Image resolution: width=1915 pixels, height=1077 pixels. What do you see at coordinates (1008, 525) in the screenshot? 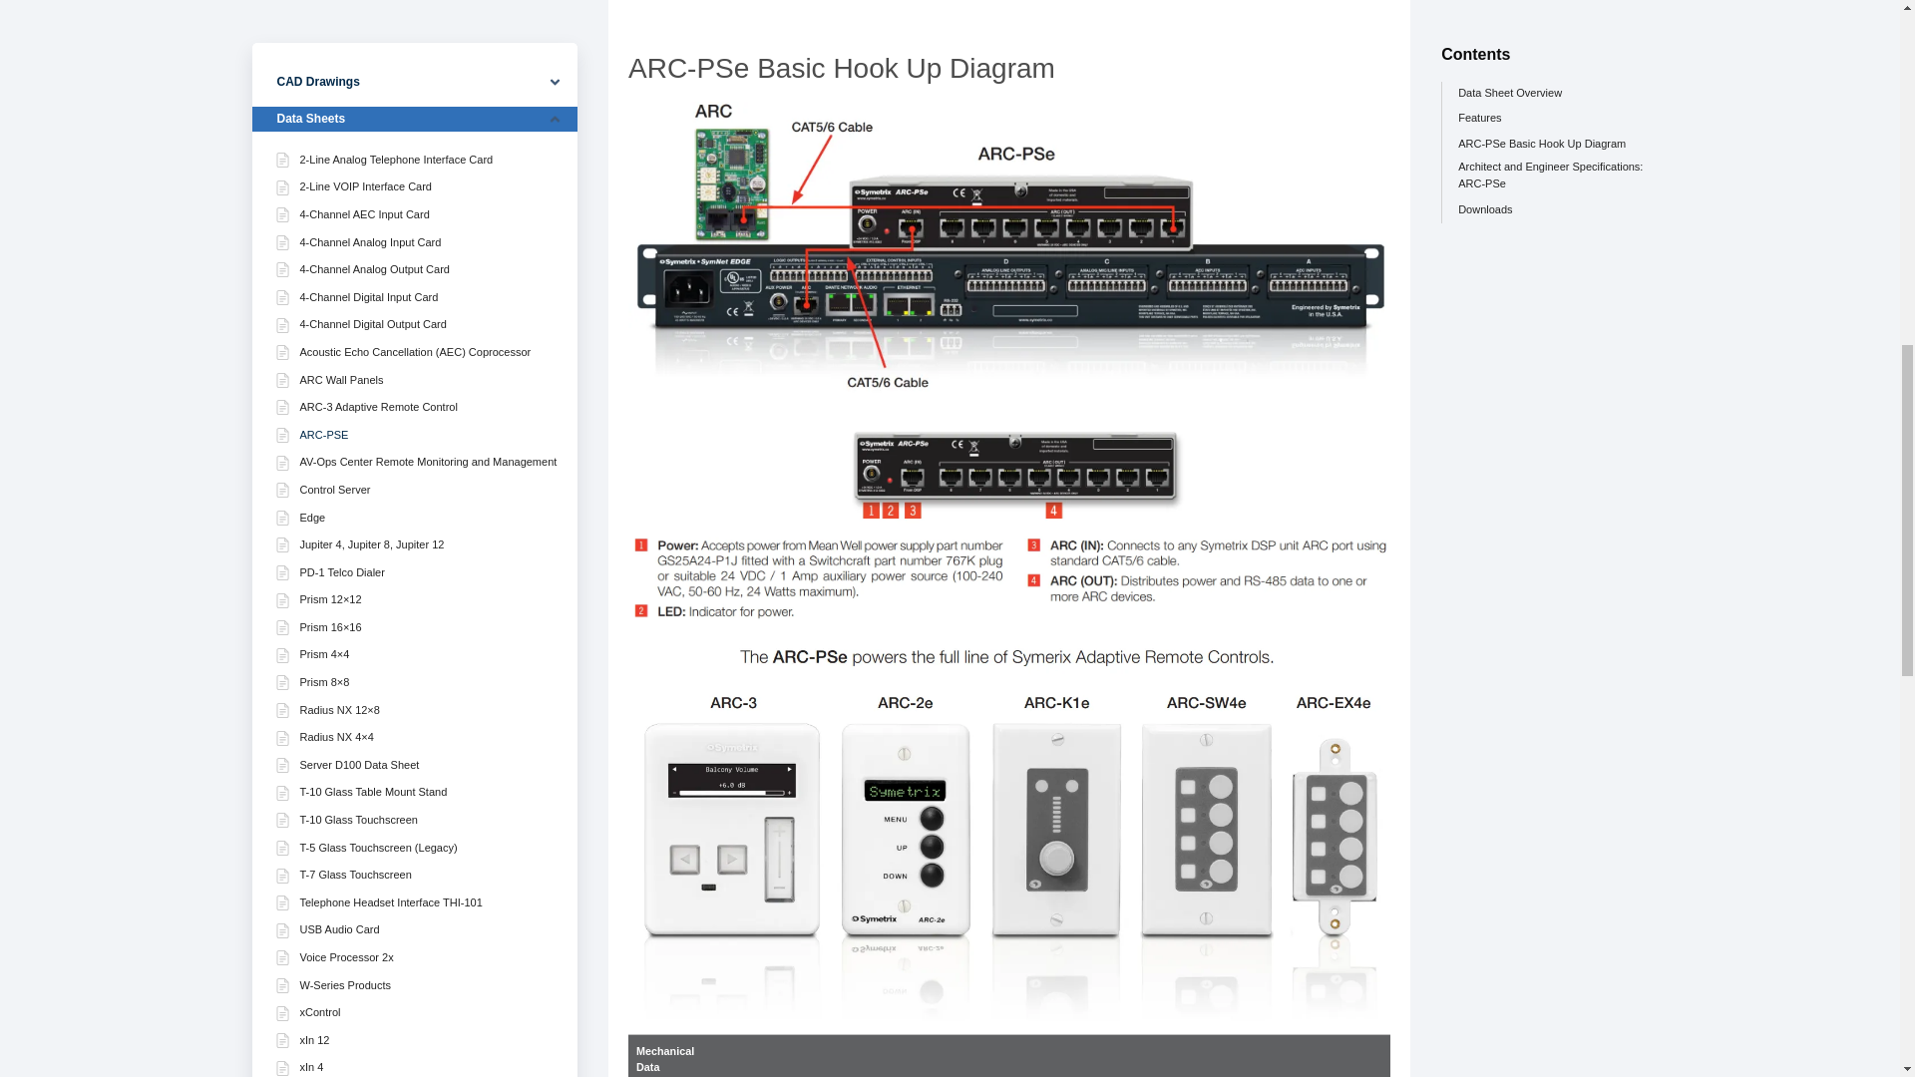
I see `Pic3-7 - Symetrix` at bounding box center [1008, 525].